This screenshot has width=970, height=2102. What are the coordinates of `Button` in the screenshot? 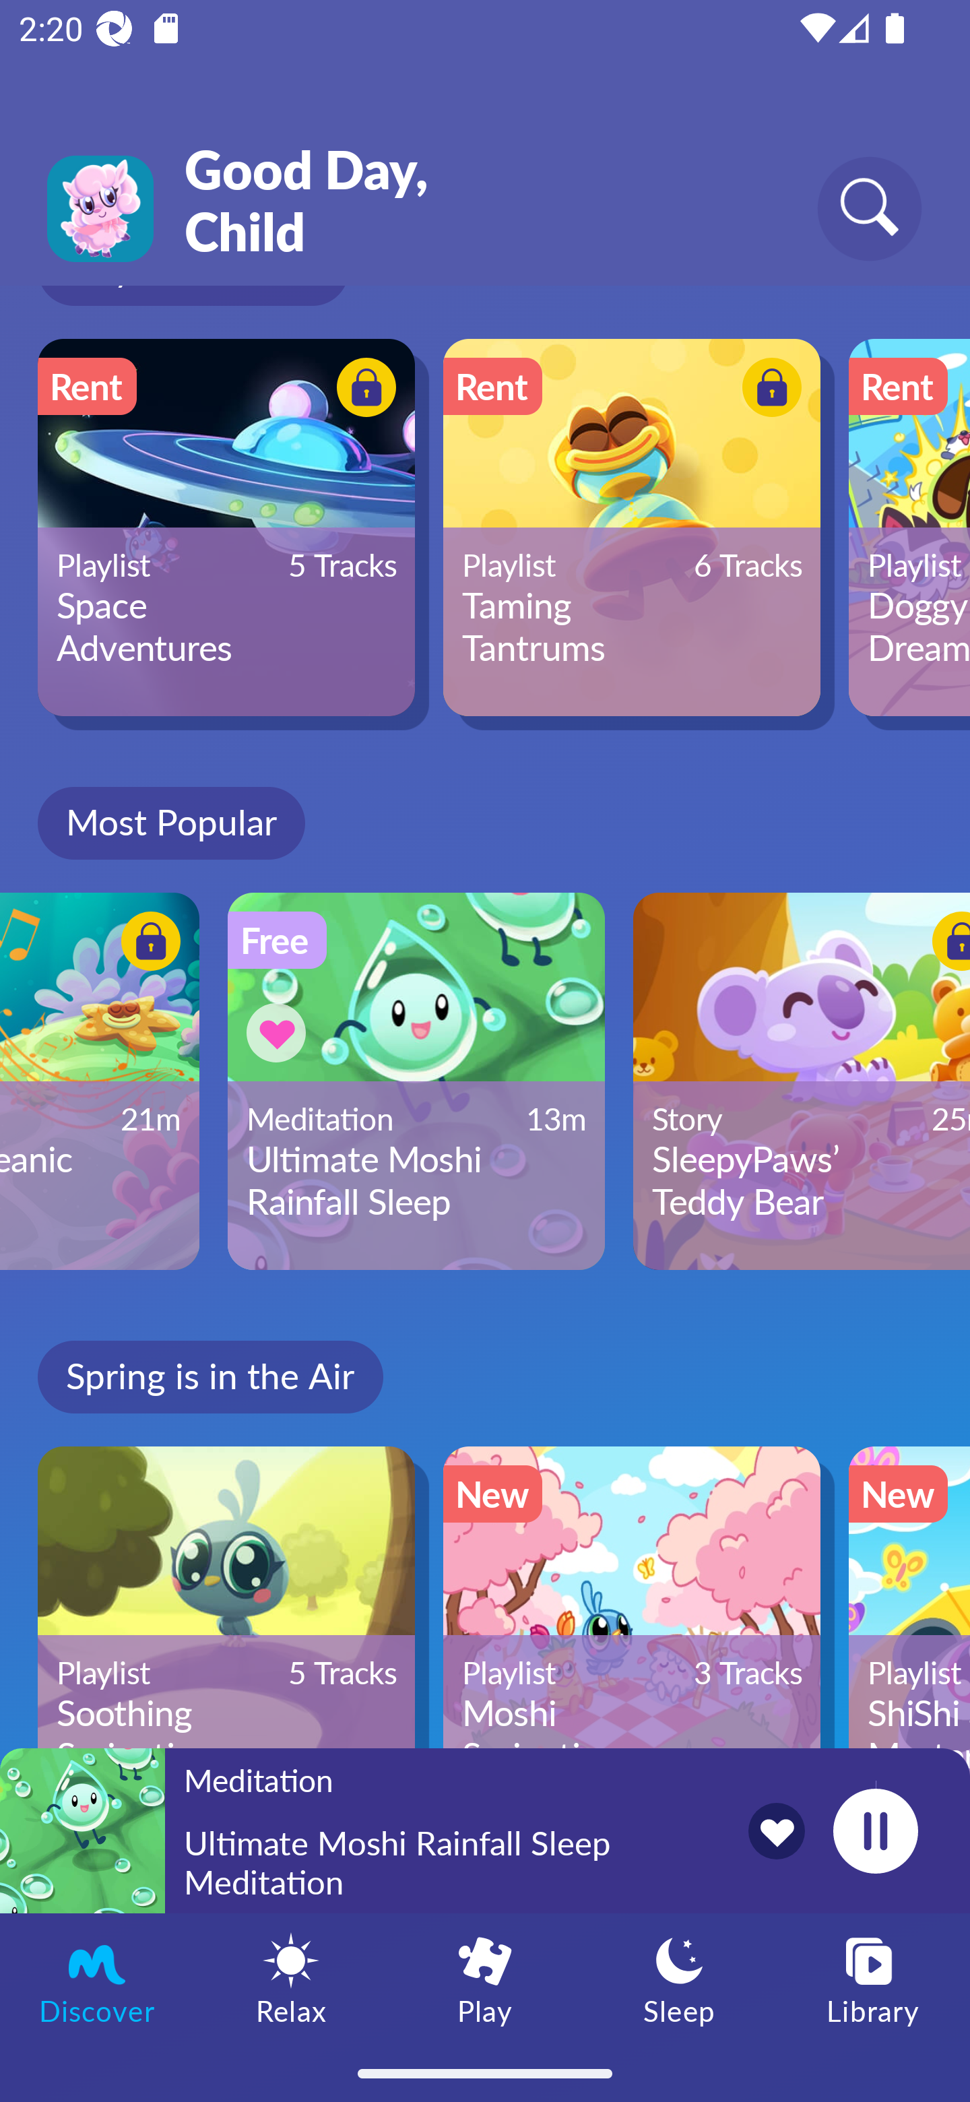 It's located at (938, 946).